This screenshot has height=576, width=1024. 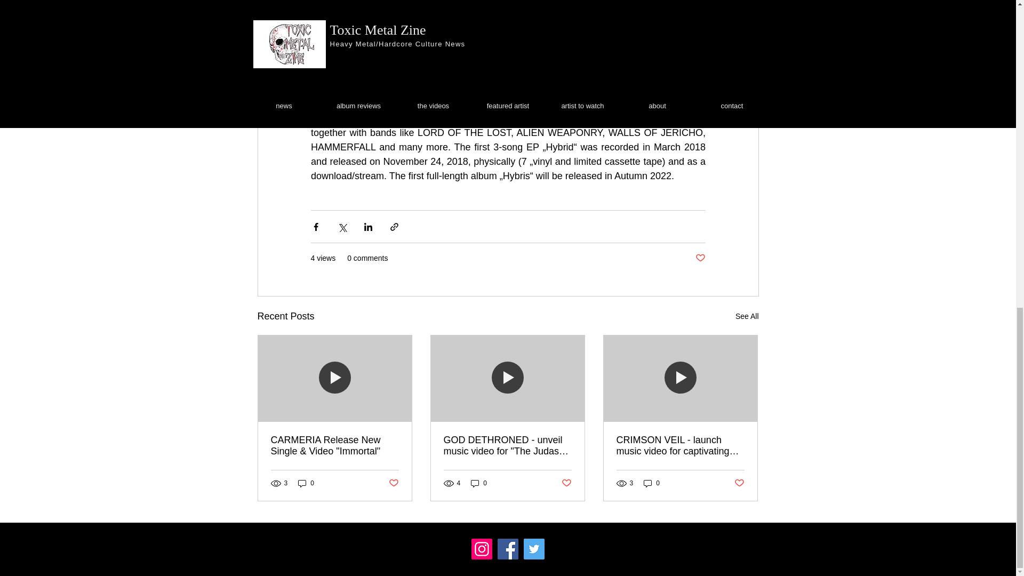 I want to click on Post not marked as liked, so click(x=566, y=483).